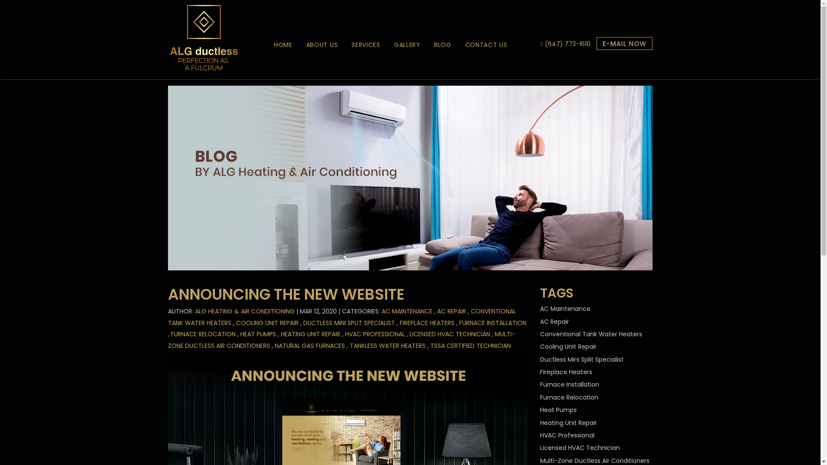 Image resolution: width=827 pixels, height=465 pixels. What do you see at coordinates (407, 311) in the screenshot?
I see `AC MAINTENANCE` at bounding box center [407, 311].